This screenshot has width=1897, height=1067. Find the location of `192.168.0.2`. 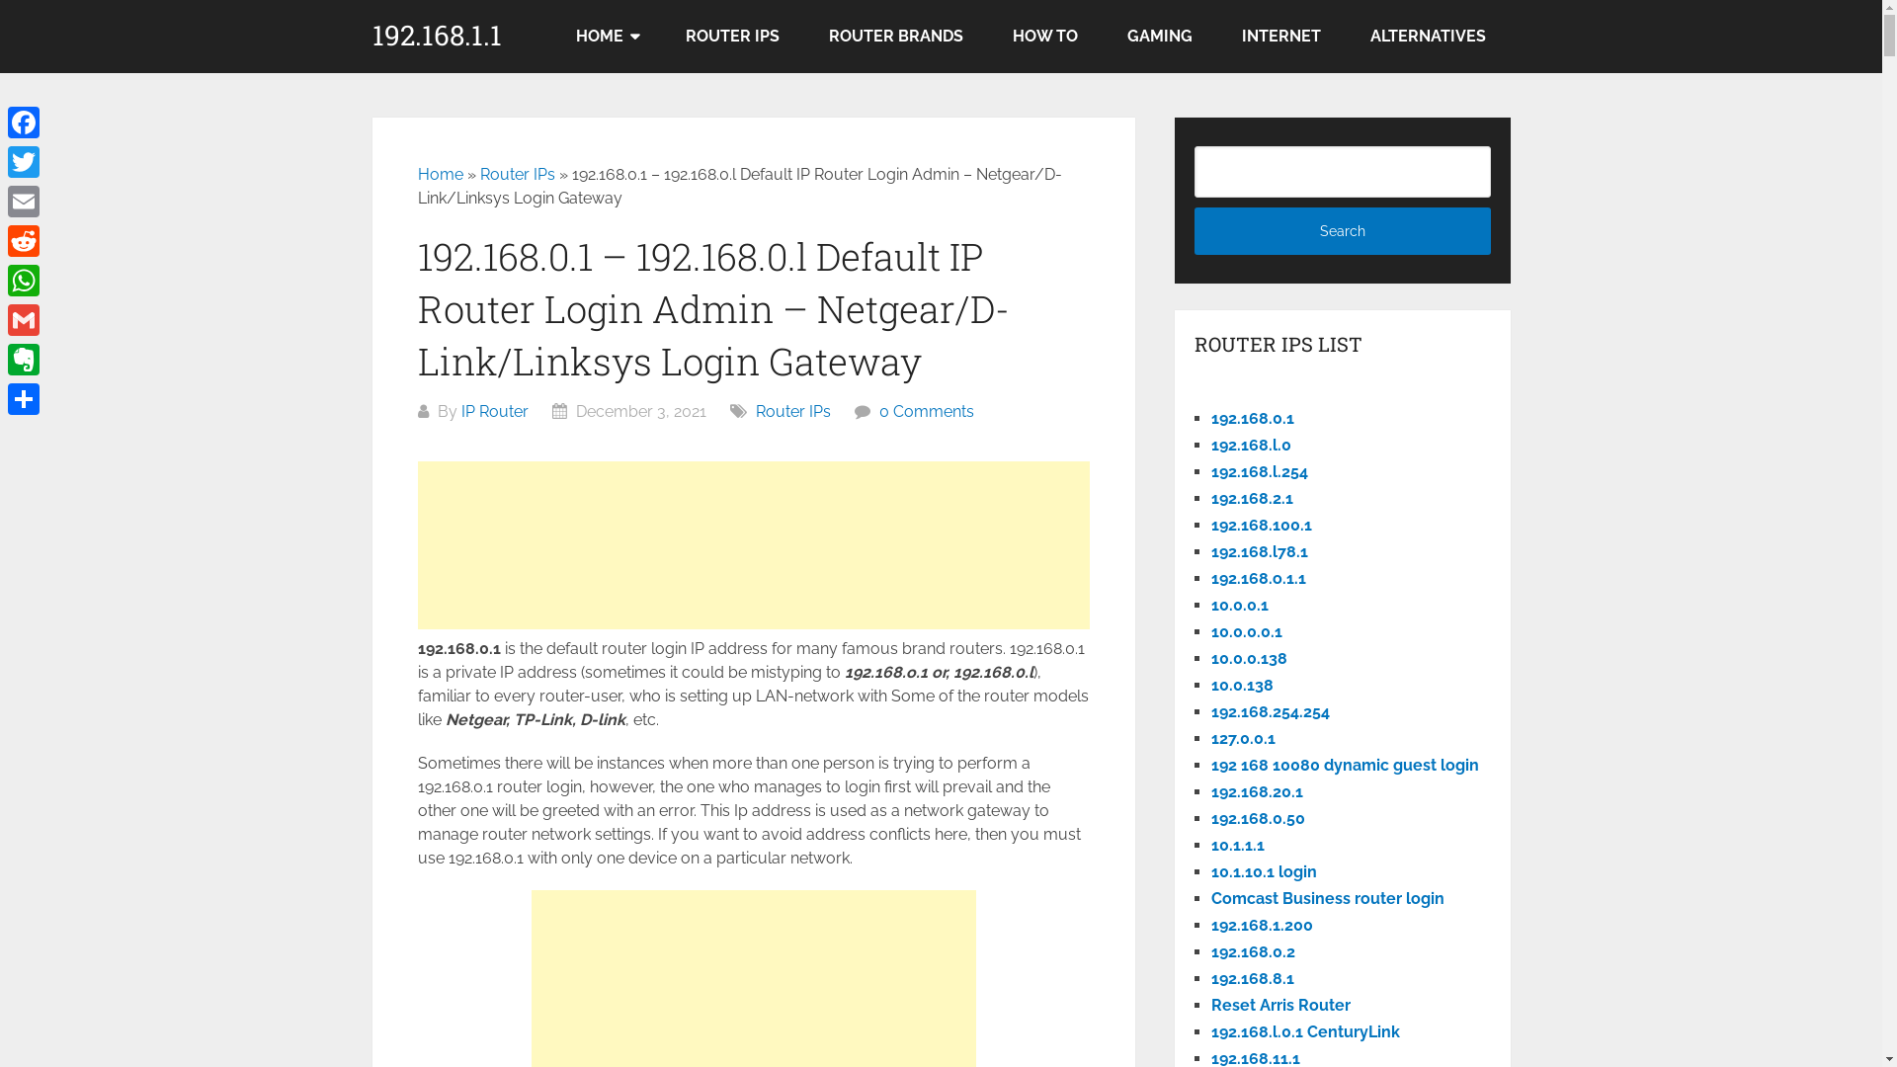

192.168.0.2 is located at coordinates (1253, 952).